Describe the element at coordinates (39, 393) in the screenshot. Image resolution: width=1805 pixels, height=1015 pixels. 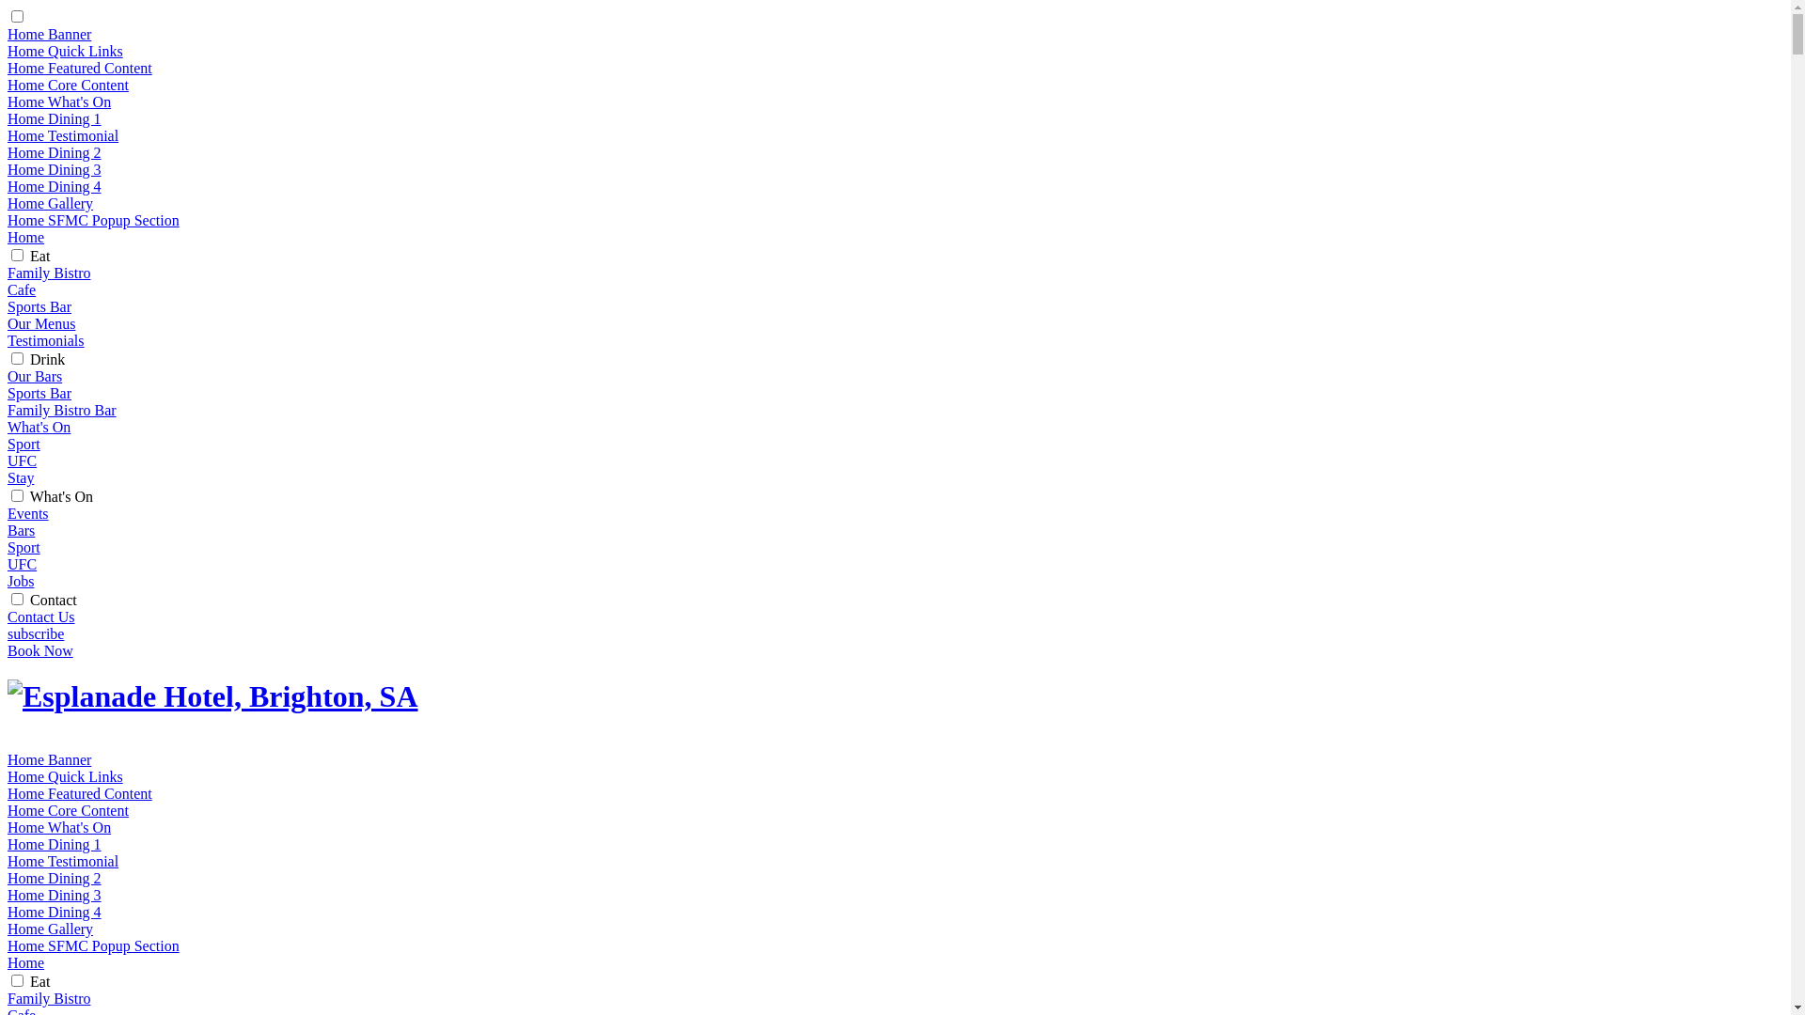
I see `Sports Bar` at that location.